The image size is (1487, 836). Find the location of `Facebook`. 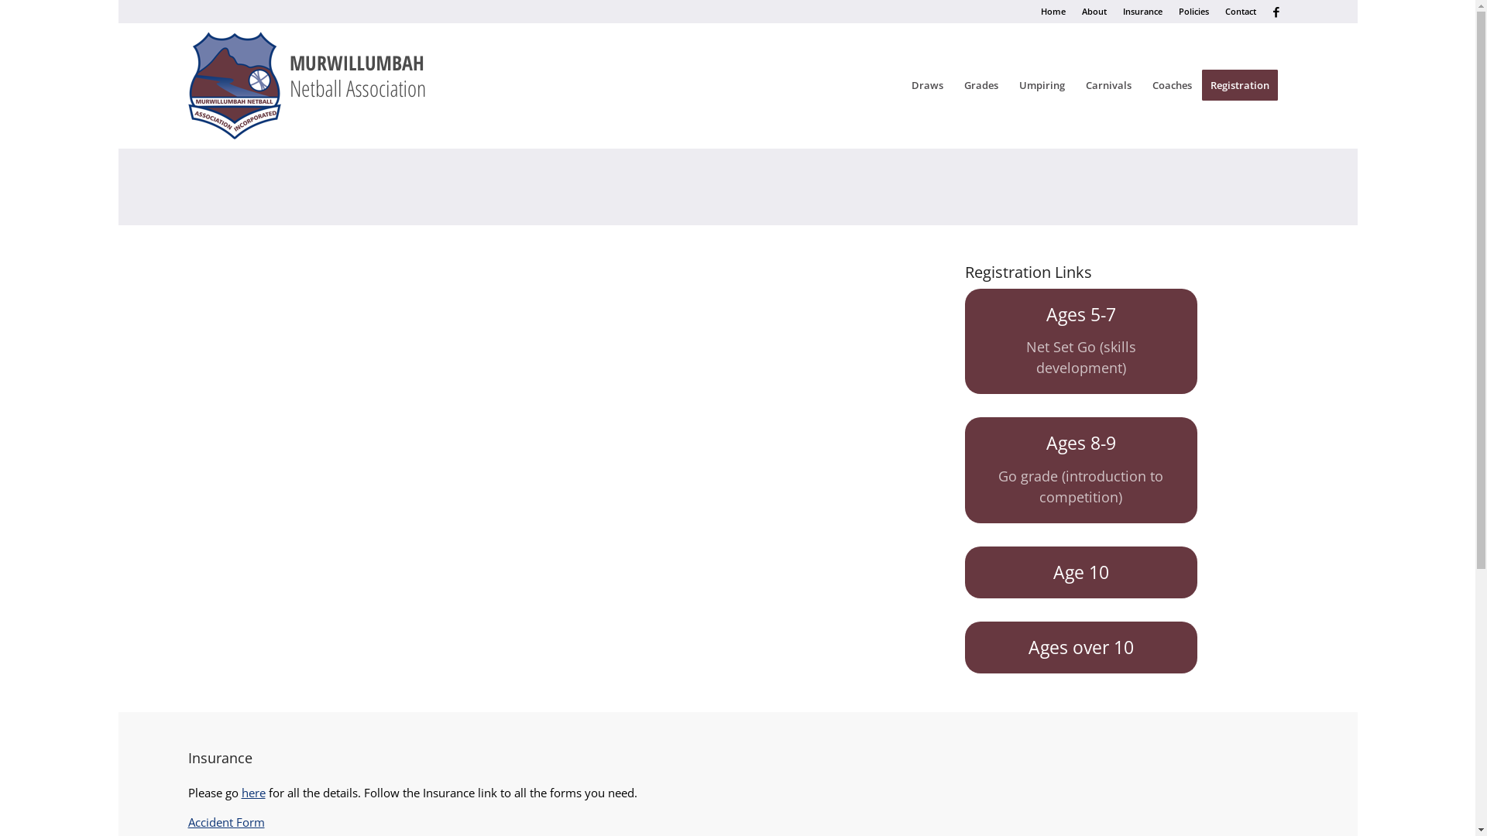

Facebook is located at coordinates (1276, 12).